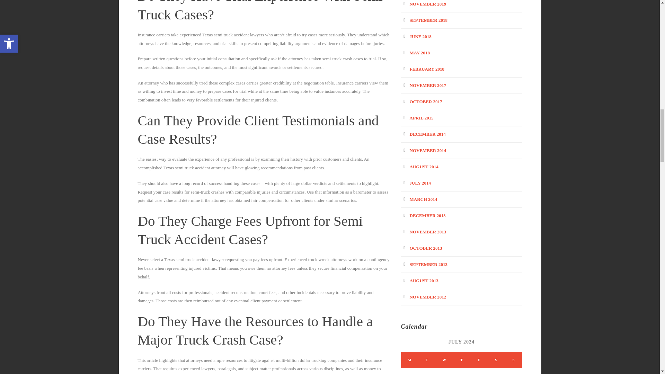 The width and height of the screenshot is (665, 374). What do you see at coordinates (513, 360) in the screenshot?
I see `Sunday` at bounding box center [513, 360].